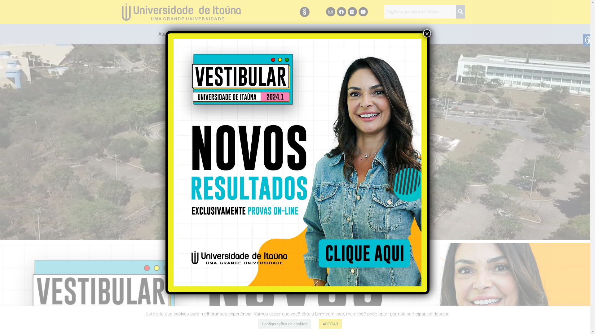 The width and height of the screenshot is (595, 334). Describe the element at coordinates (330, 324) in the screenshot. I see `ACEITAR` at that location.